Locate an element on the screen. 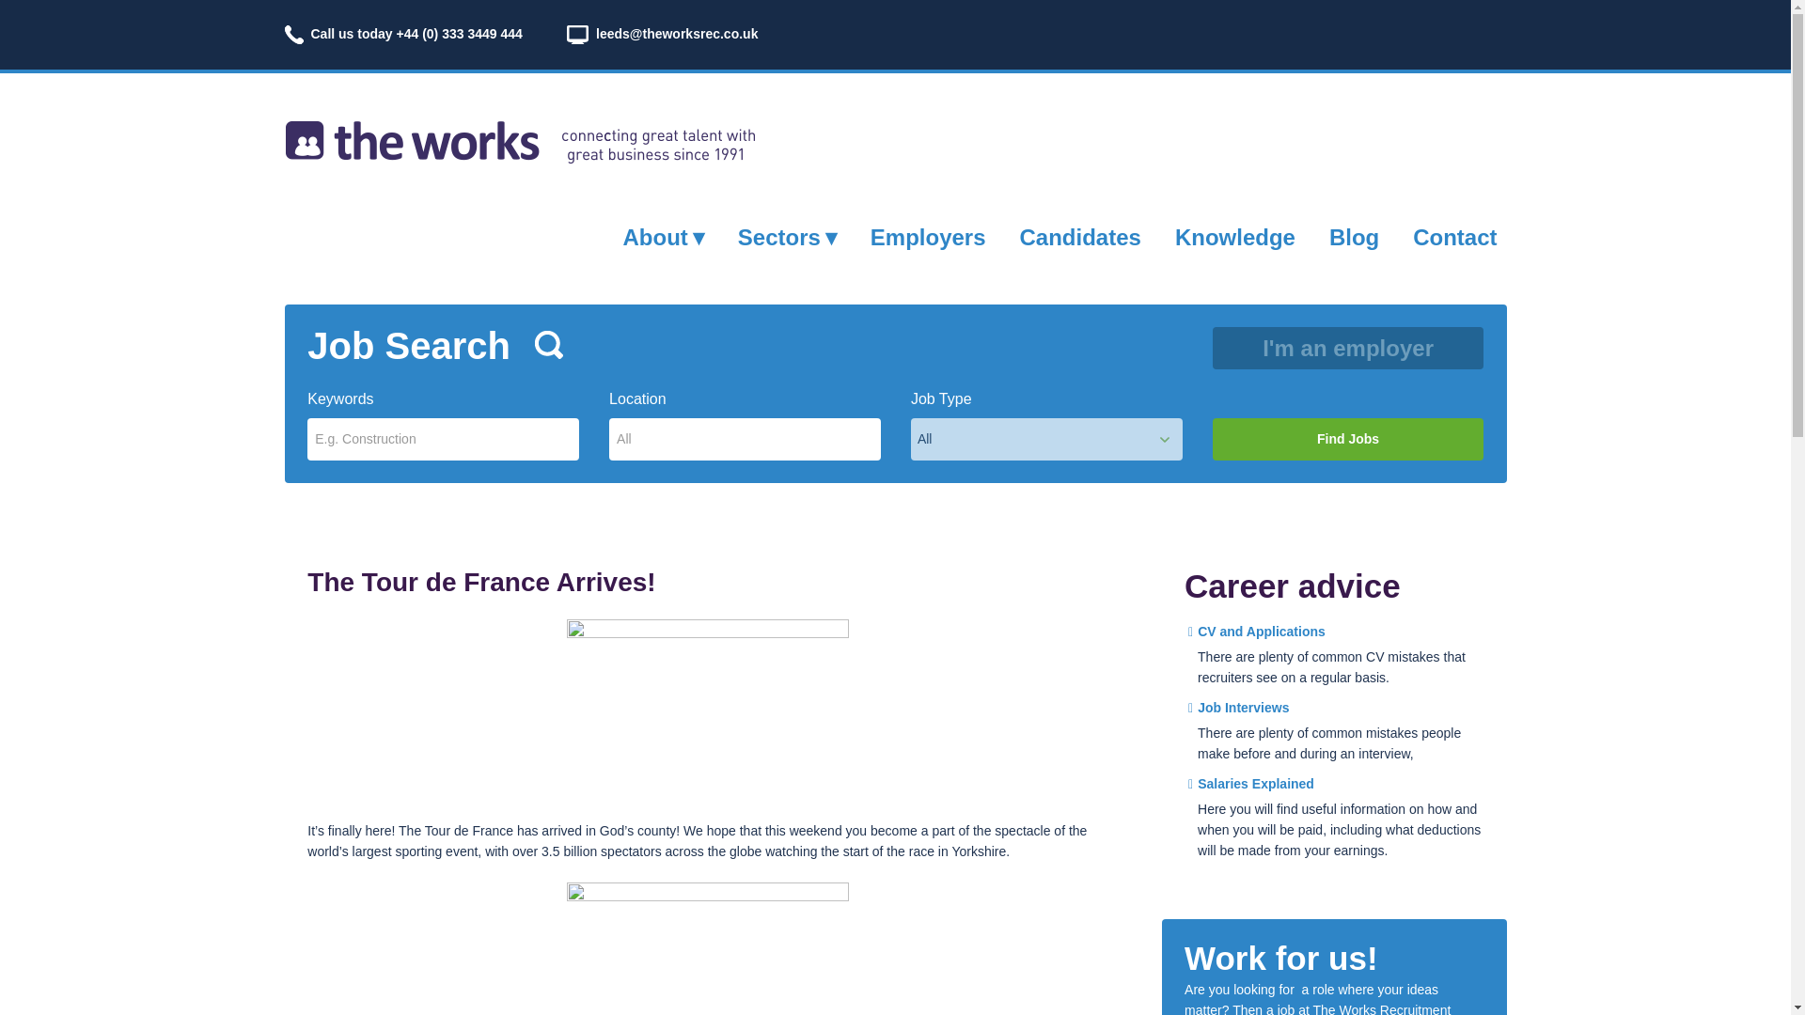 The width and height of the screenshot is (1805, 1015). About is located at coordinates (663, 237).